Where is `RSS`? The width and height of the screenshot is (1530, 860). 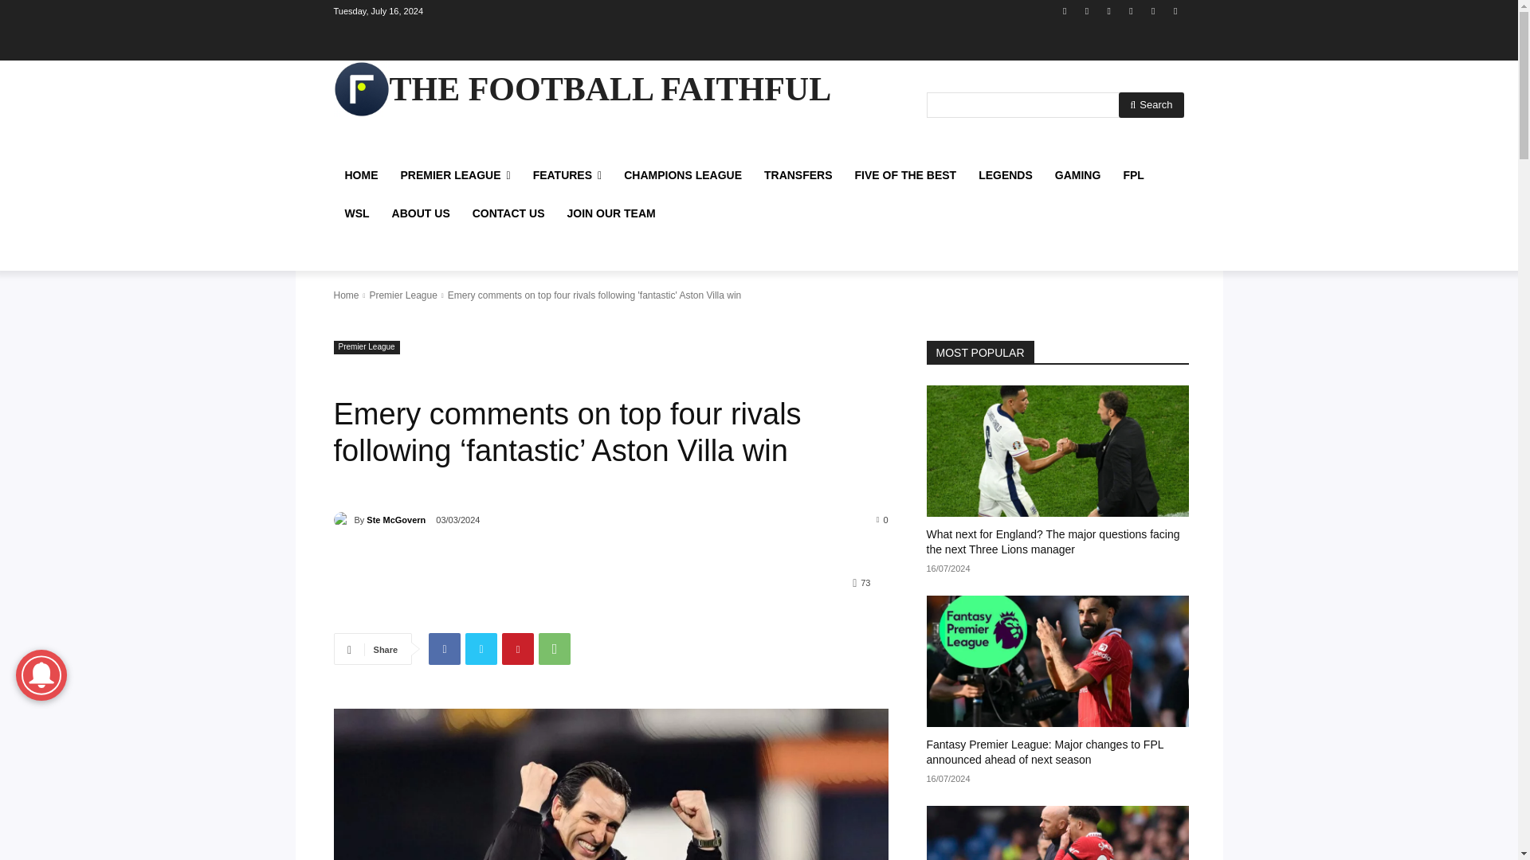
RSS is located at coordinates (1109, 10).